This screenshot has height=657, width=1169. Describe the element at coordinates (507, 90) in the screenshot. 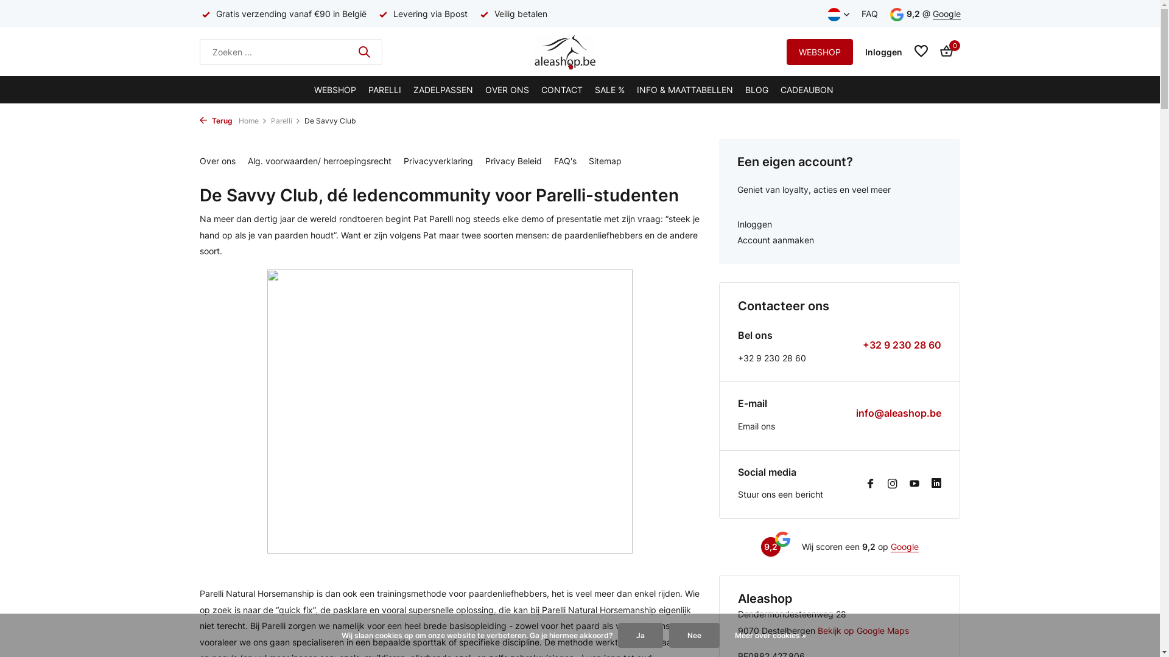

I see `OVER ONS` at that location.